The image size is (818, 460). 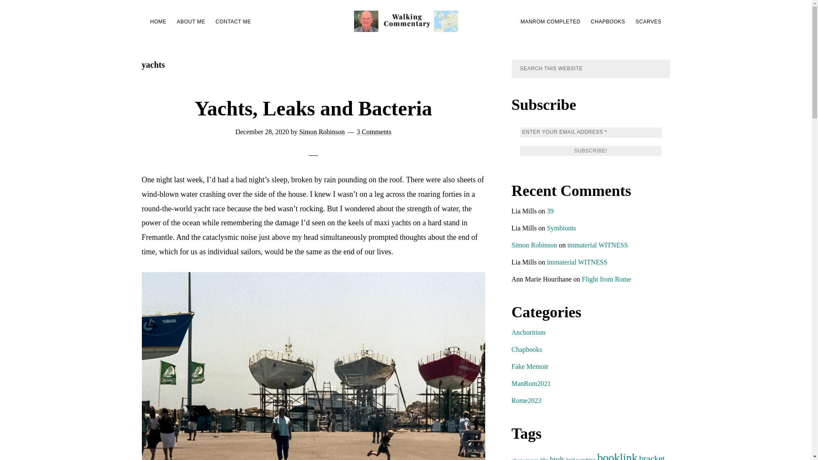 I want to click on Simon Robinson, so click(x=322, y=132).